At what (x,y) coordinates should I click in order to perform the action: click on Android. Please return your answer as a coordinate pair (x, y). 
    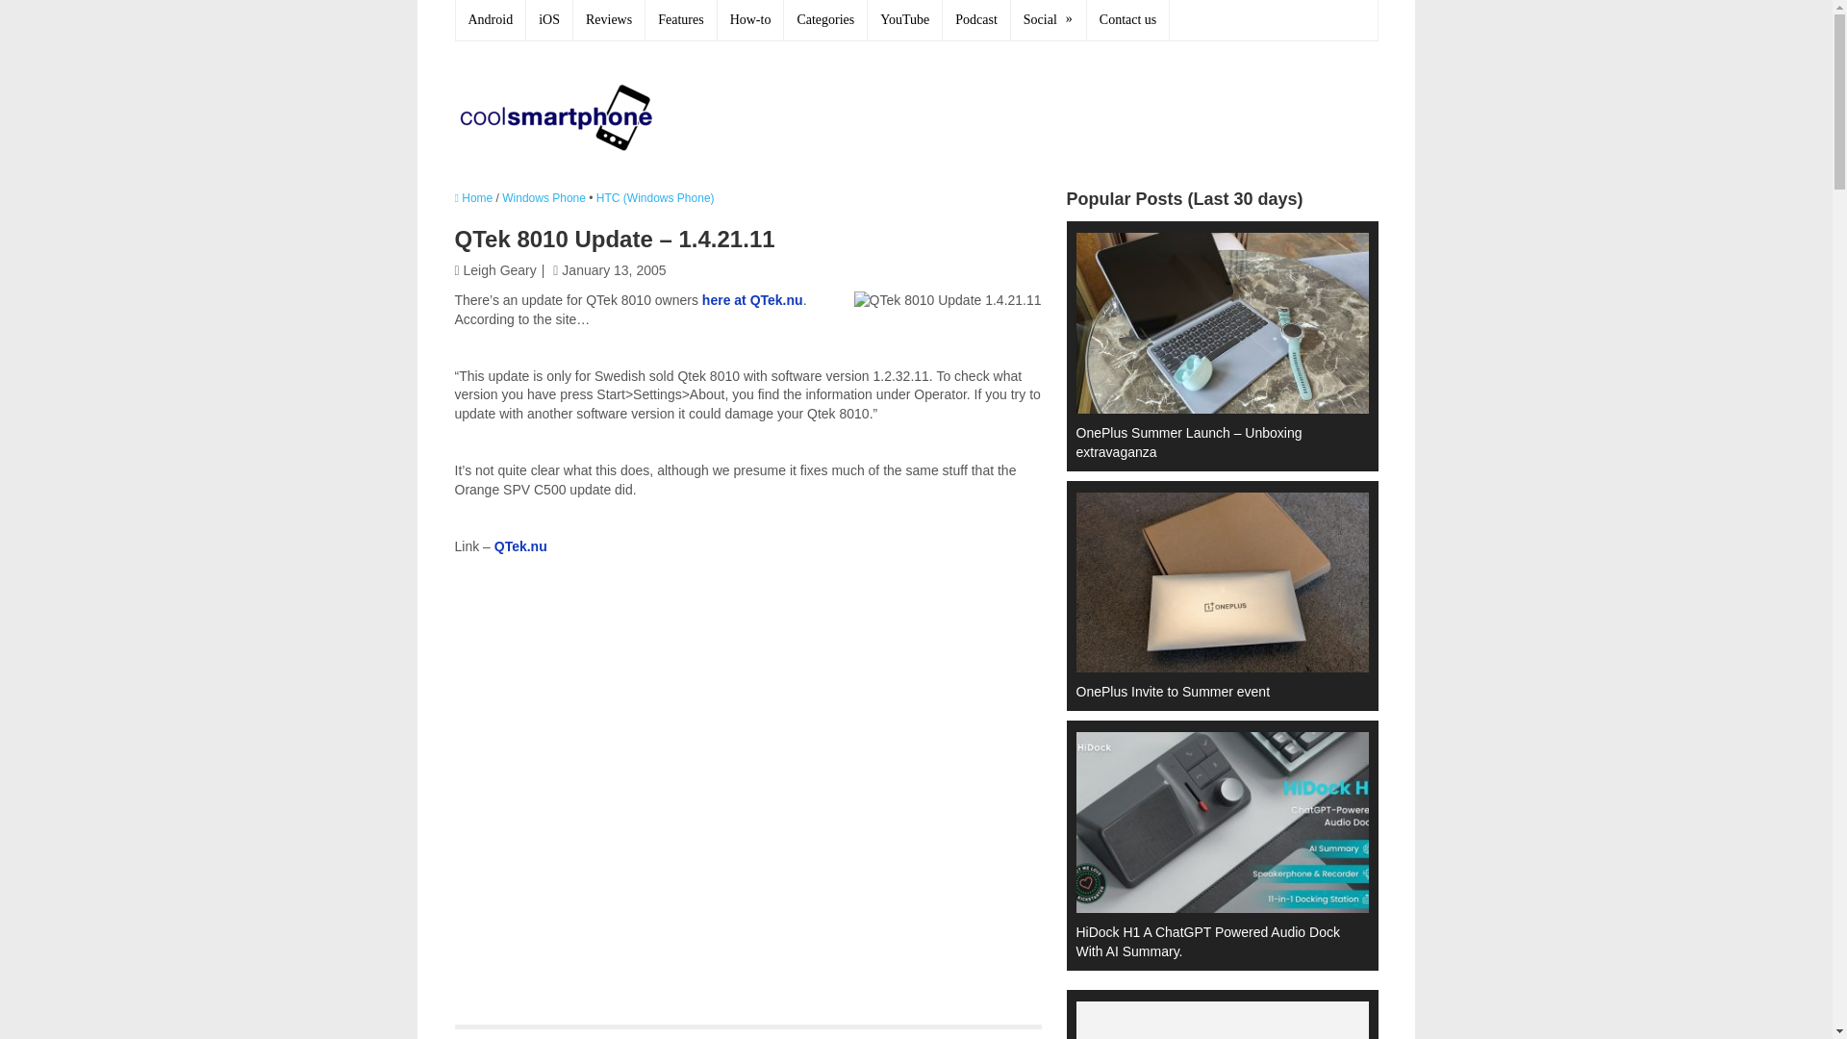
    Looking at the image, I should click on (491, 20).